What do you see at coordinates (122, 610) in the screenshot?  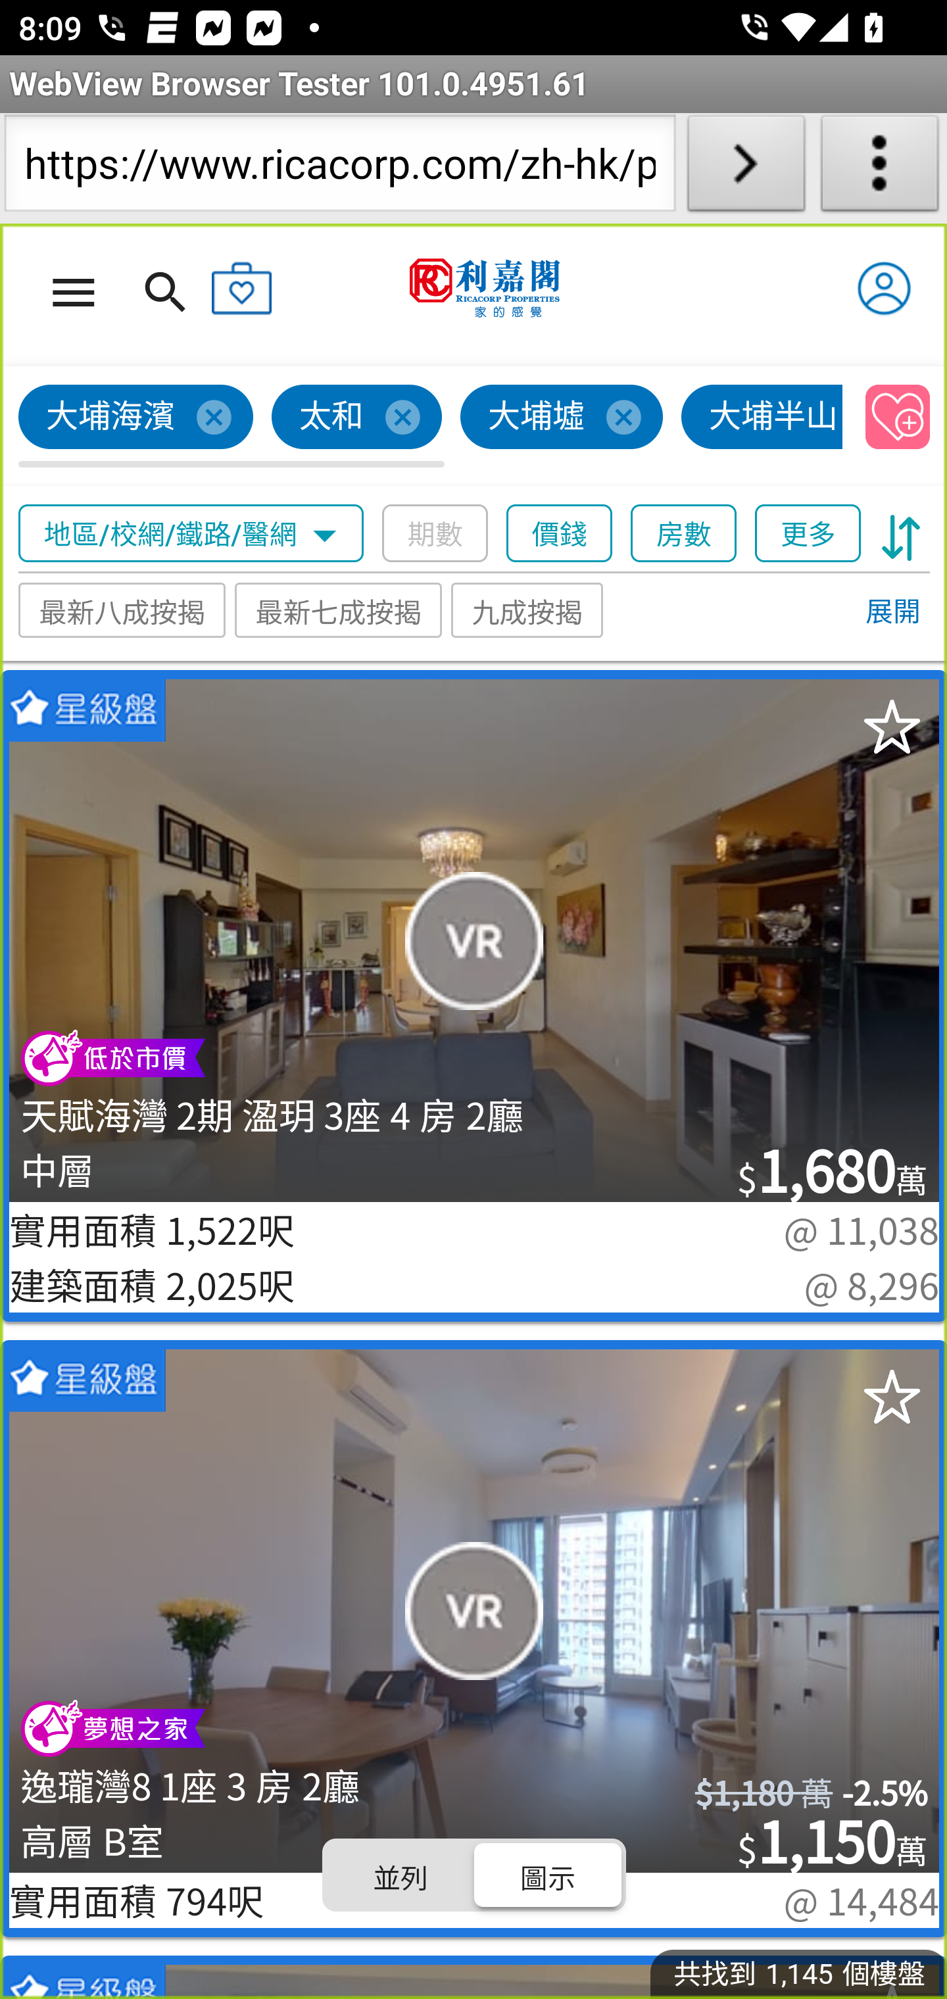 I see `最新八成按揭` at bounding box center [122, 610].